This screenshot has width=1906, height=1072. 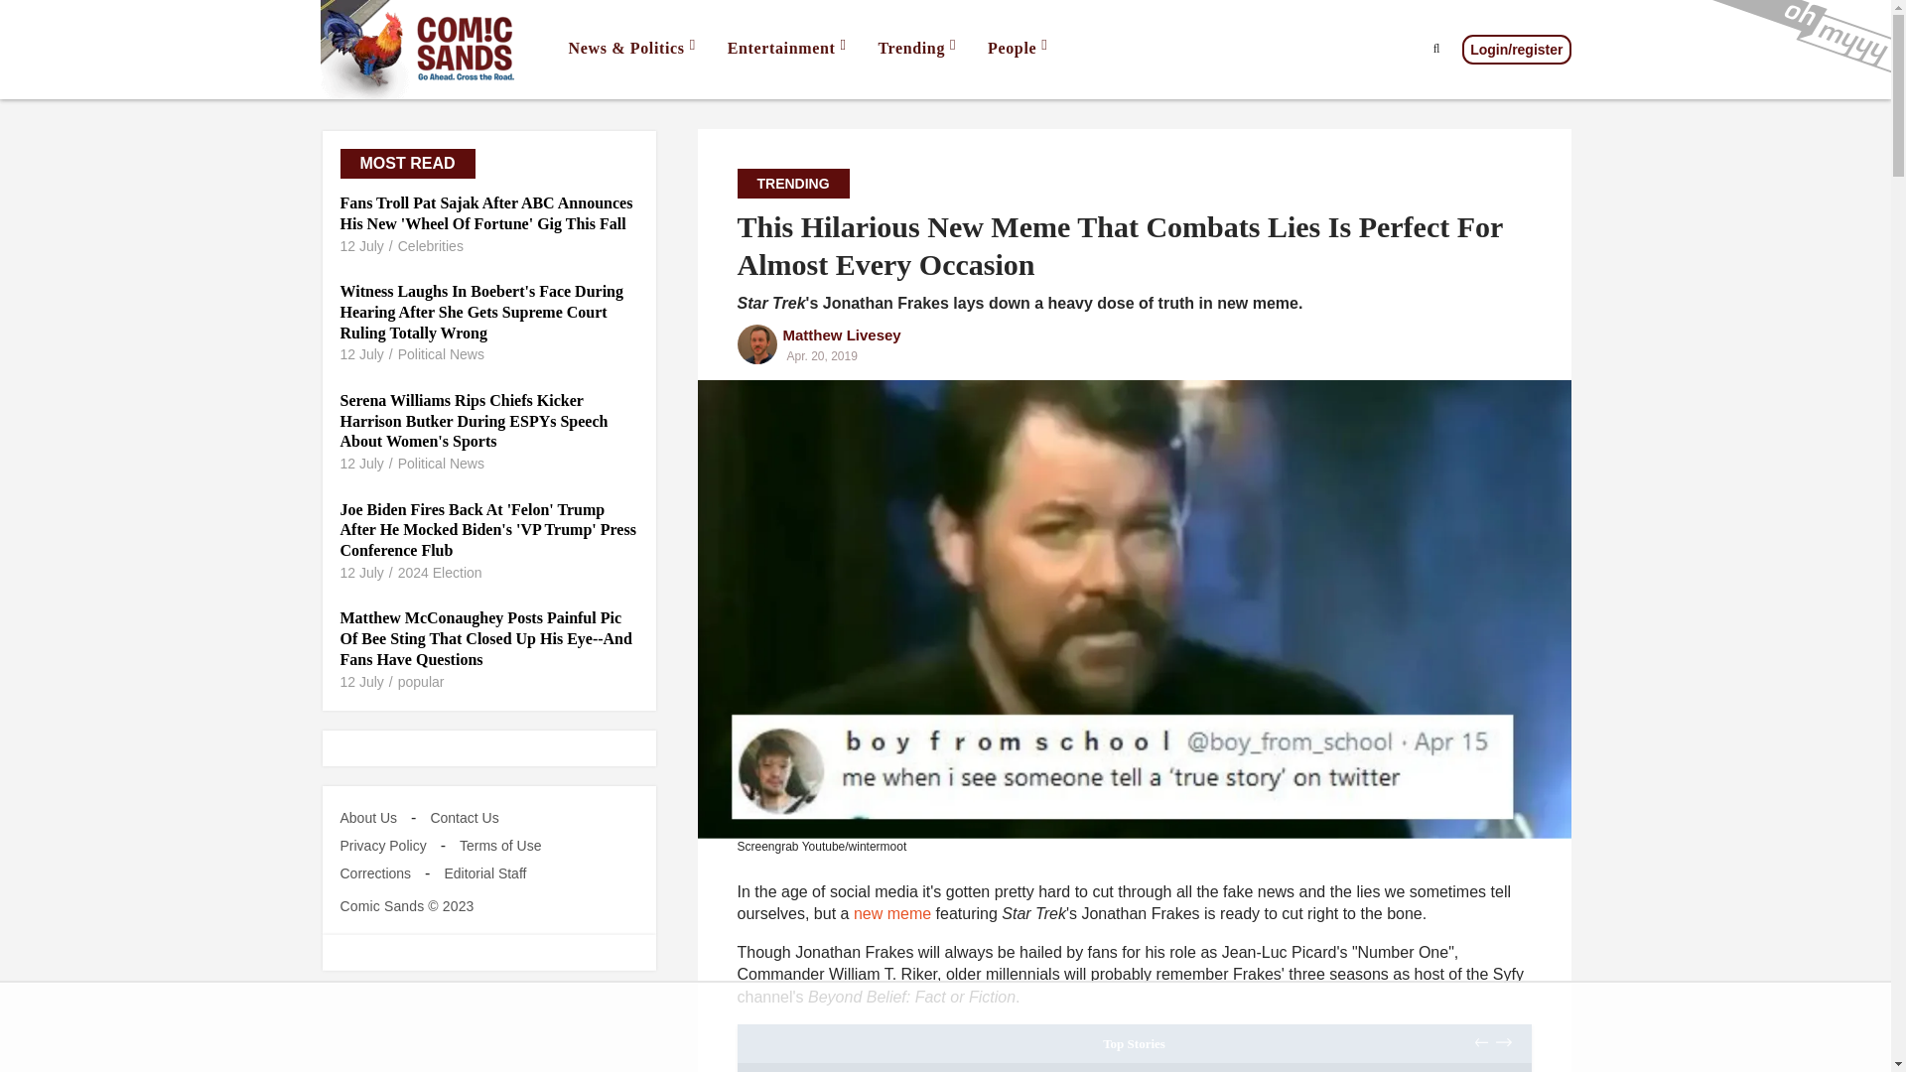 I want to click on Comic Sands, so click(x=419, y=50).